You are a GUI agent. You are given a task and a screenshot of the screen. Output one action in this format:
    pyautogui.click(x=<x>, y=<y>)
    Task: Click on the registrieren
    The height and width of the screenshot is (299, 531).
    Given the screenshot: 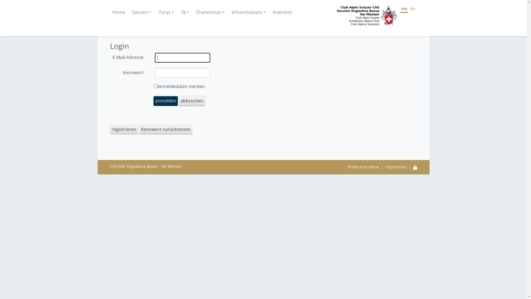 What is the action you would take?
    pyautogui.click(x=124, y=130)
    